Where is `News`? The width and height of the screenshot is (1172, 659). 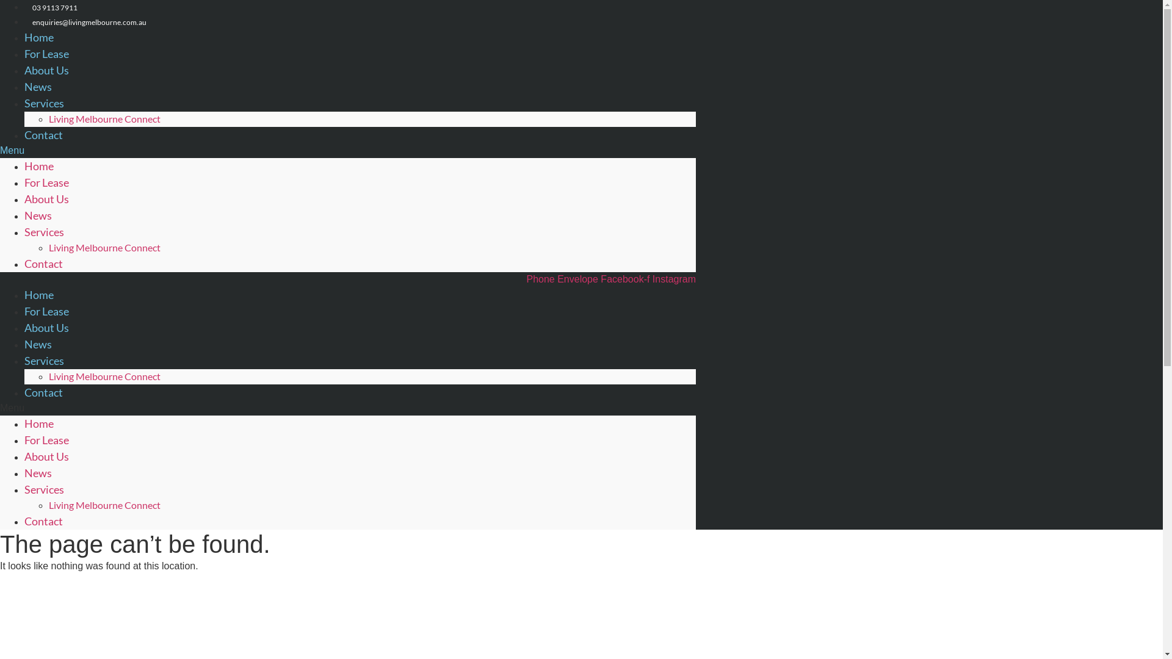
News is located at coordinates (38, 344).